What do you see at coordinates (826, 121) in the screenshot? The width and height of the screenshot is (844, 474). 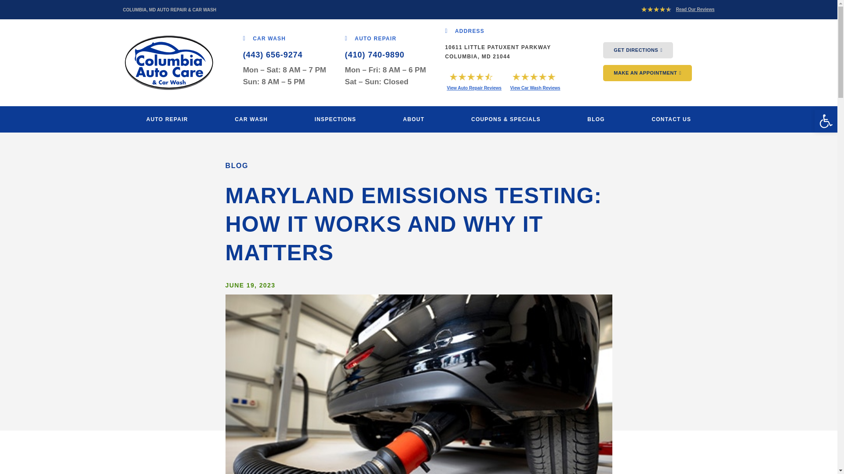 I see `Accessibility Tools` at bounding box center [826, 121].